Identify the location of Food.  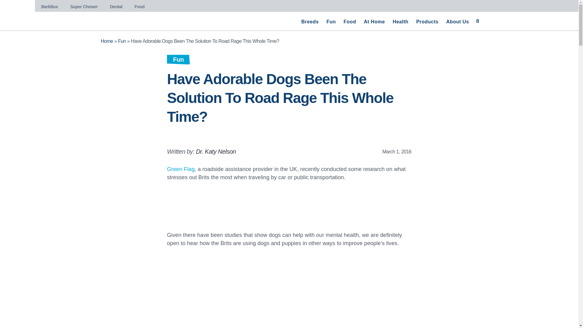
(350, 22).